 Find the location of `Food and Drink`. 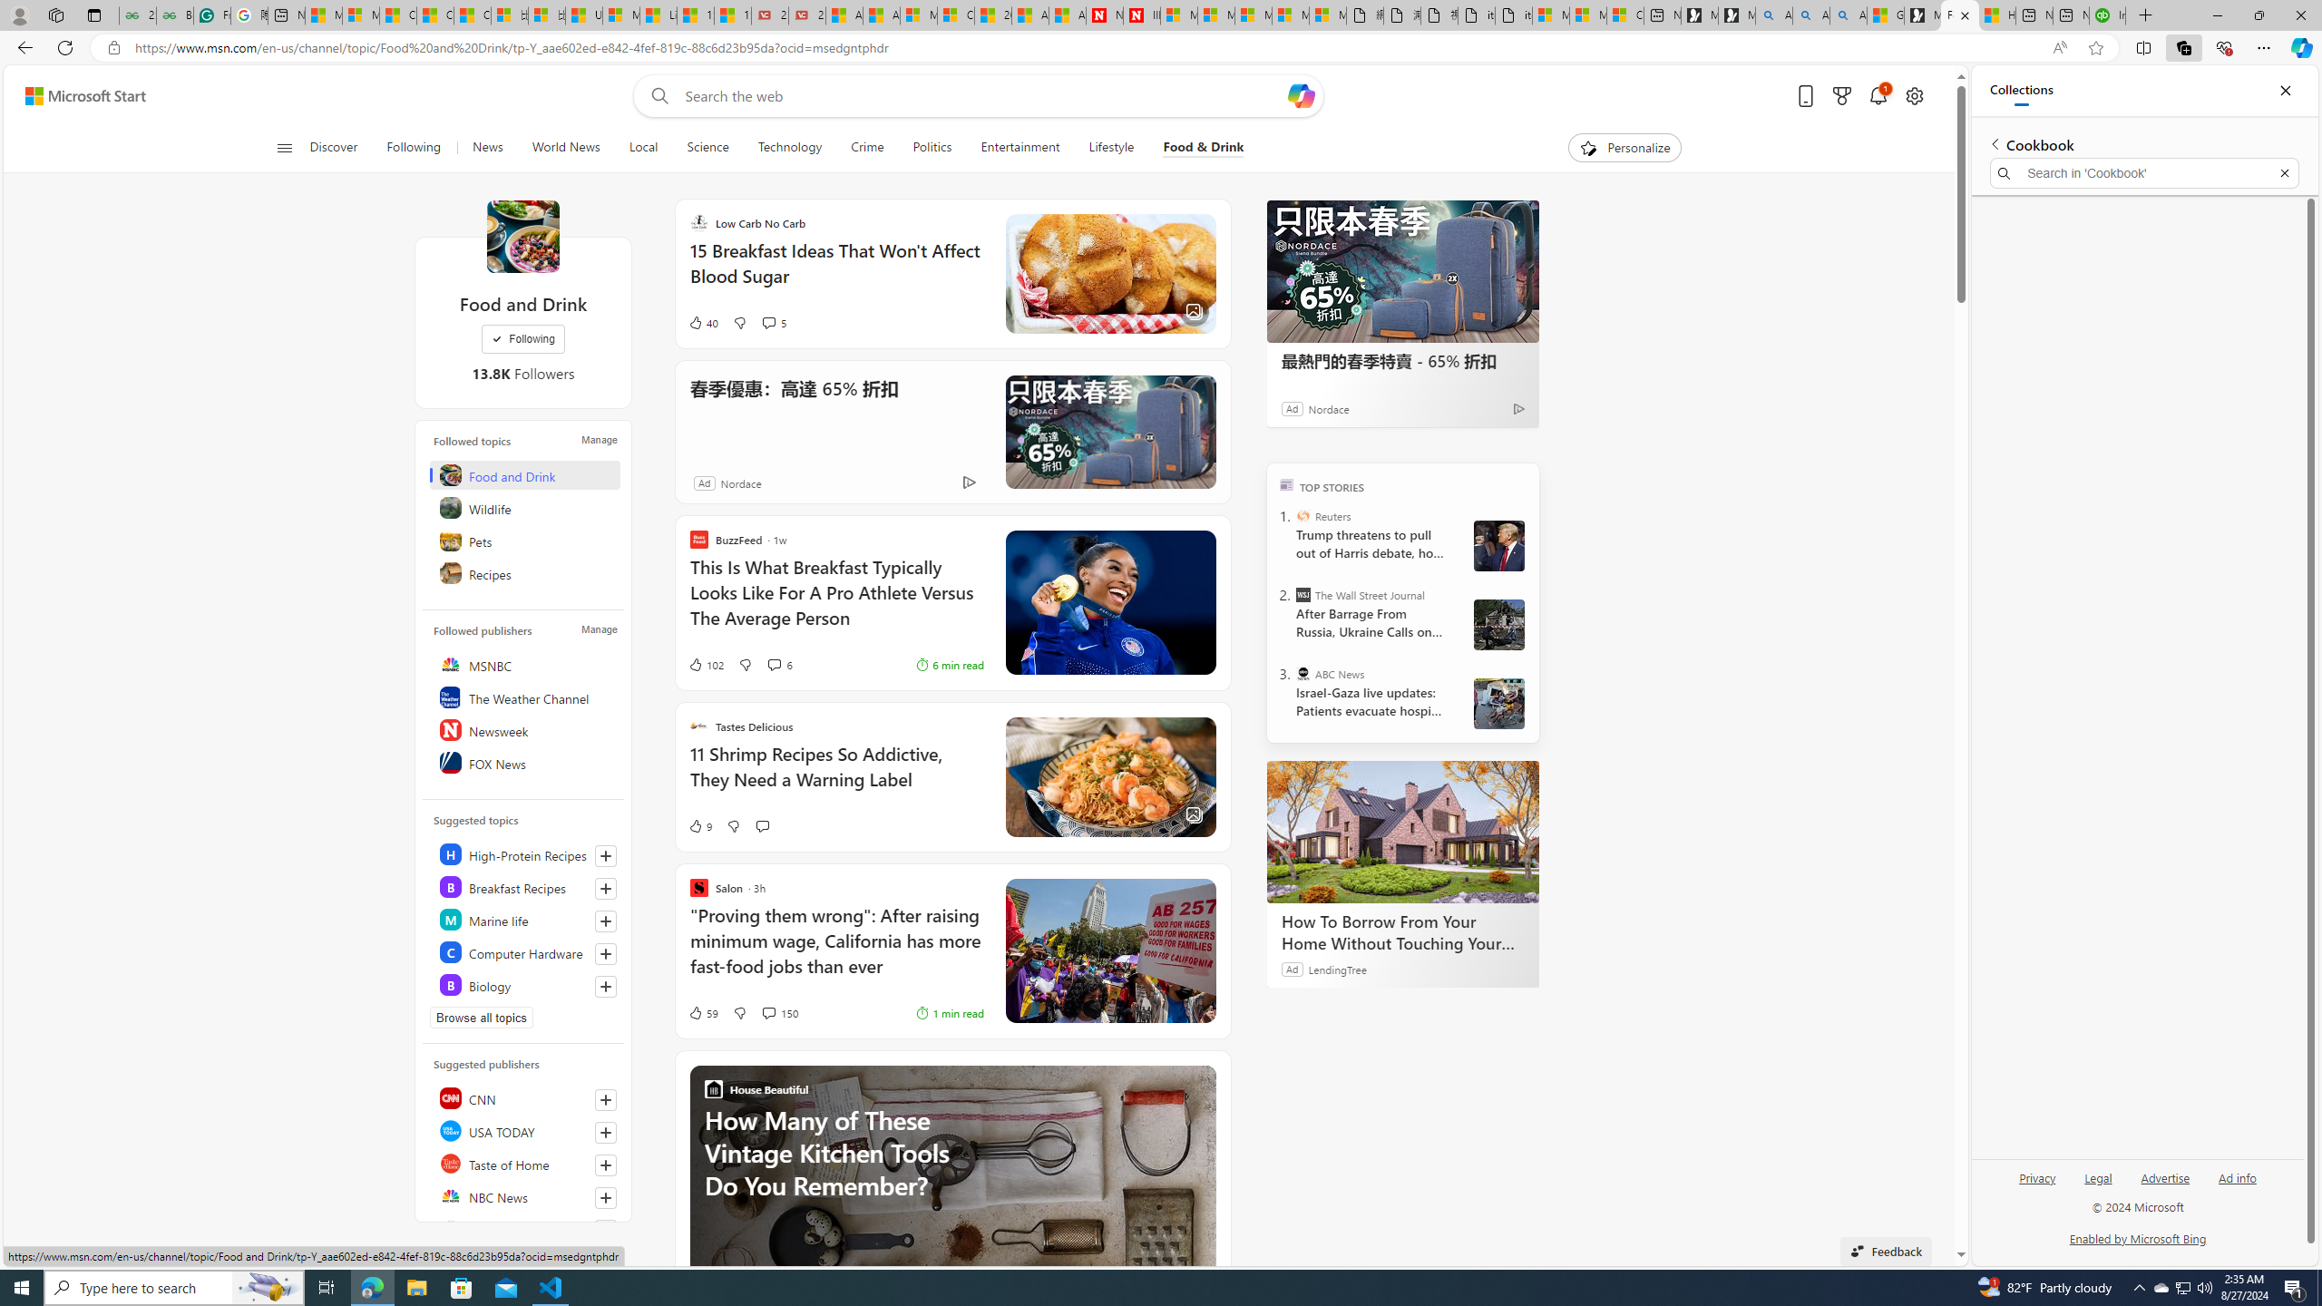

Food and Drink is located at coordinates (524, 475).